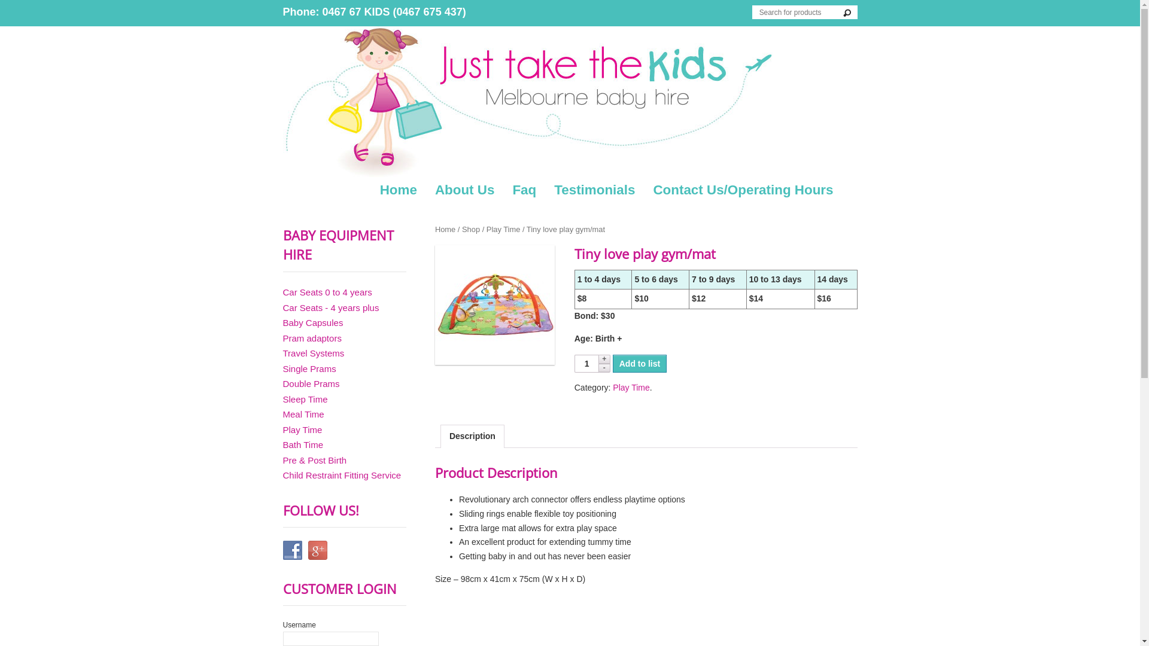 This screenshot has width=1149, height=646. What do you see at coordinates (850, 13) in the screenshot?
I see `Search` at bounding box center [850, 13].